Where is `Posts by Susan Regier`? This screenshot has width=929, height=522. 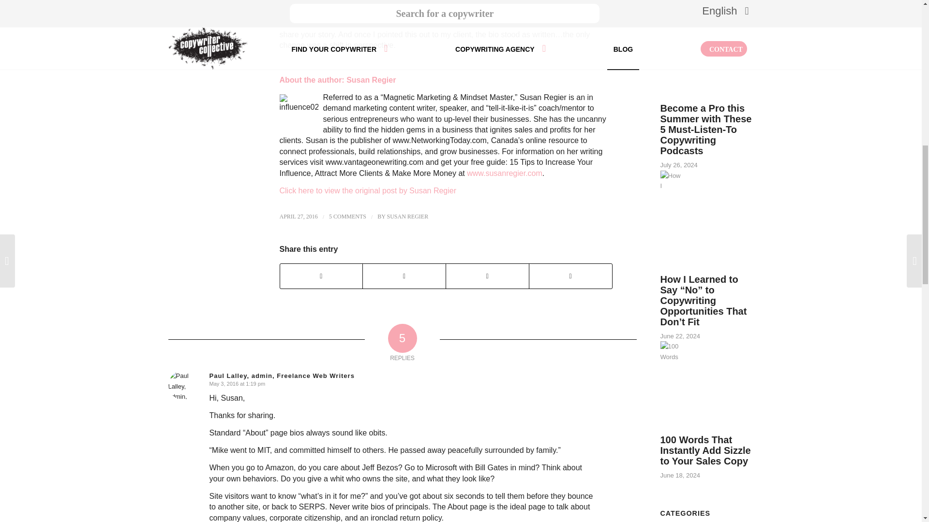
Posts by Susan Regier is located at coordinates (407, 216).